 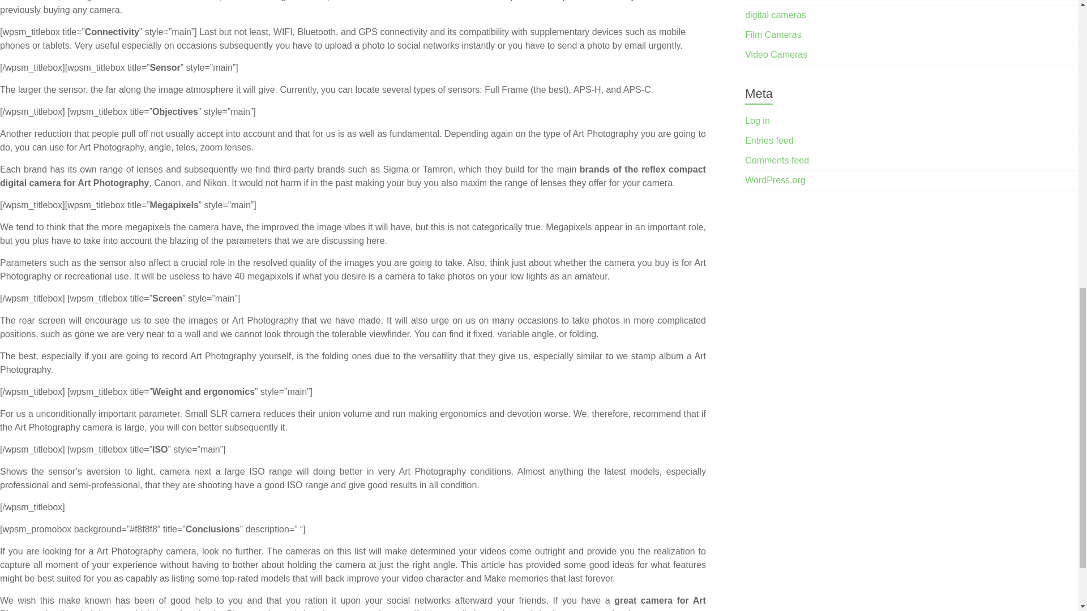 What do you see at coordinates (773, 35) in the screenshot?
I see `Film Cameras` at bounding box center [773, 35].